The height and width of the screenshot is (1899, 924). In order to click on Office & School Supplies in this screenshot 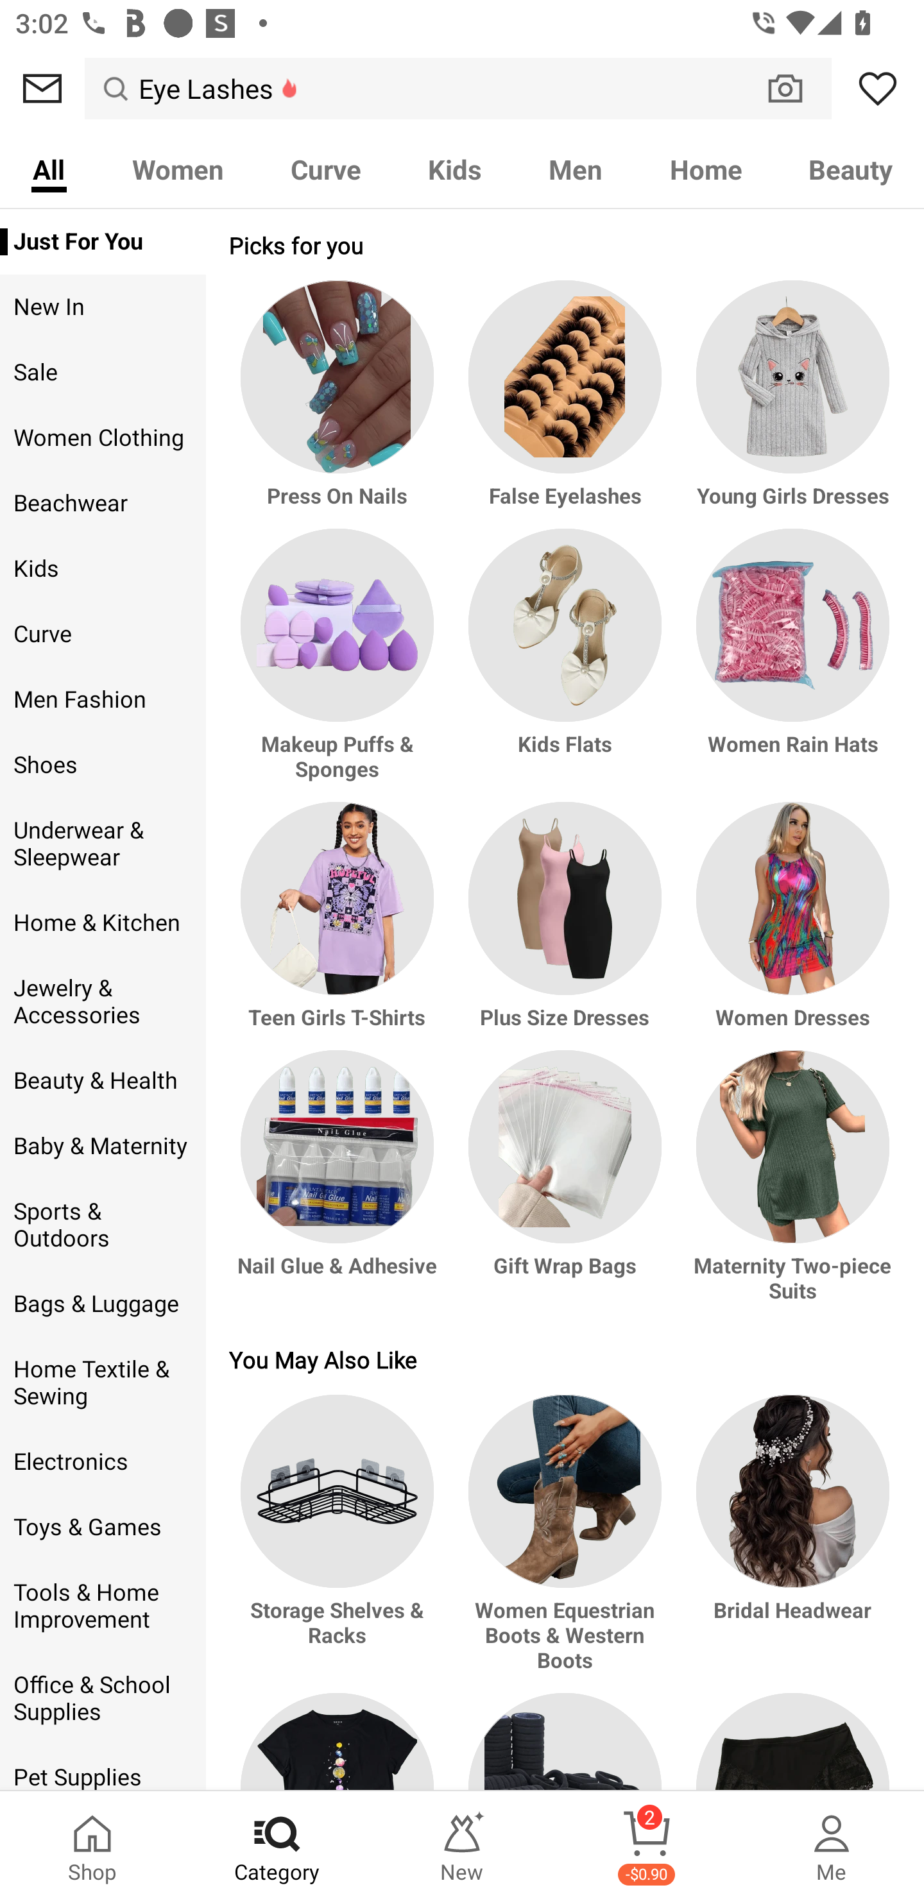, I will do `click(103, 1699)`.